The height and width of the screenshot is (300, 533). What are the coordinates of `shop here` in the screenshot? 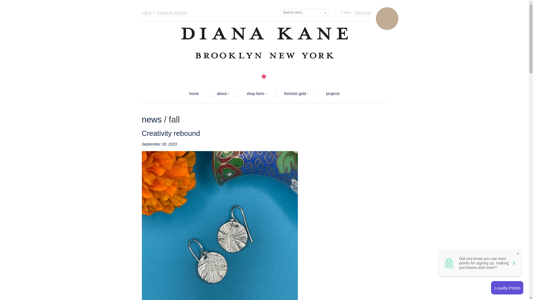 It's located at (256, 94).